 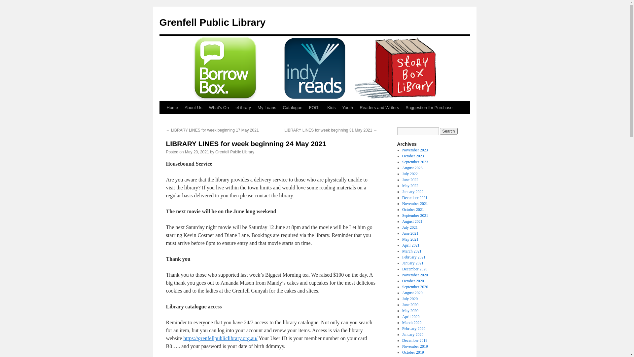 I want to click on May 2022, so click(x=410, y=186).